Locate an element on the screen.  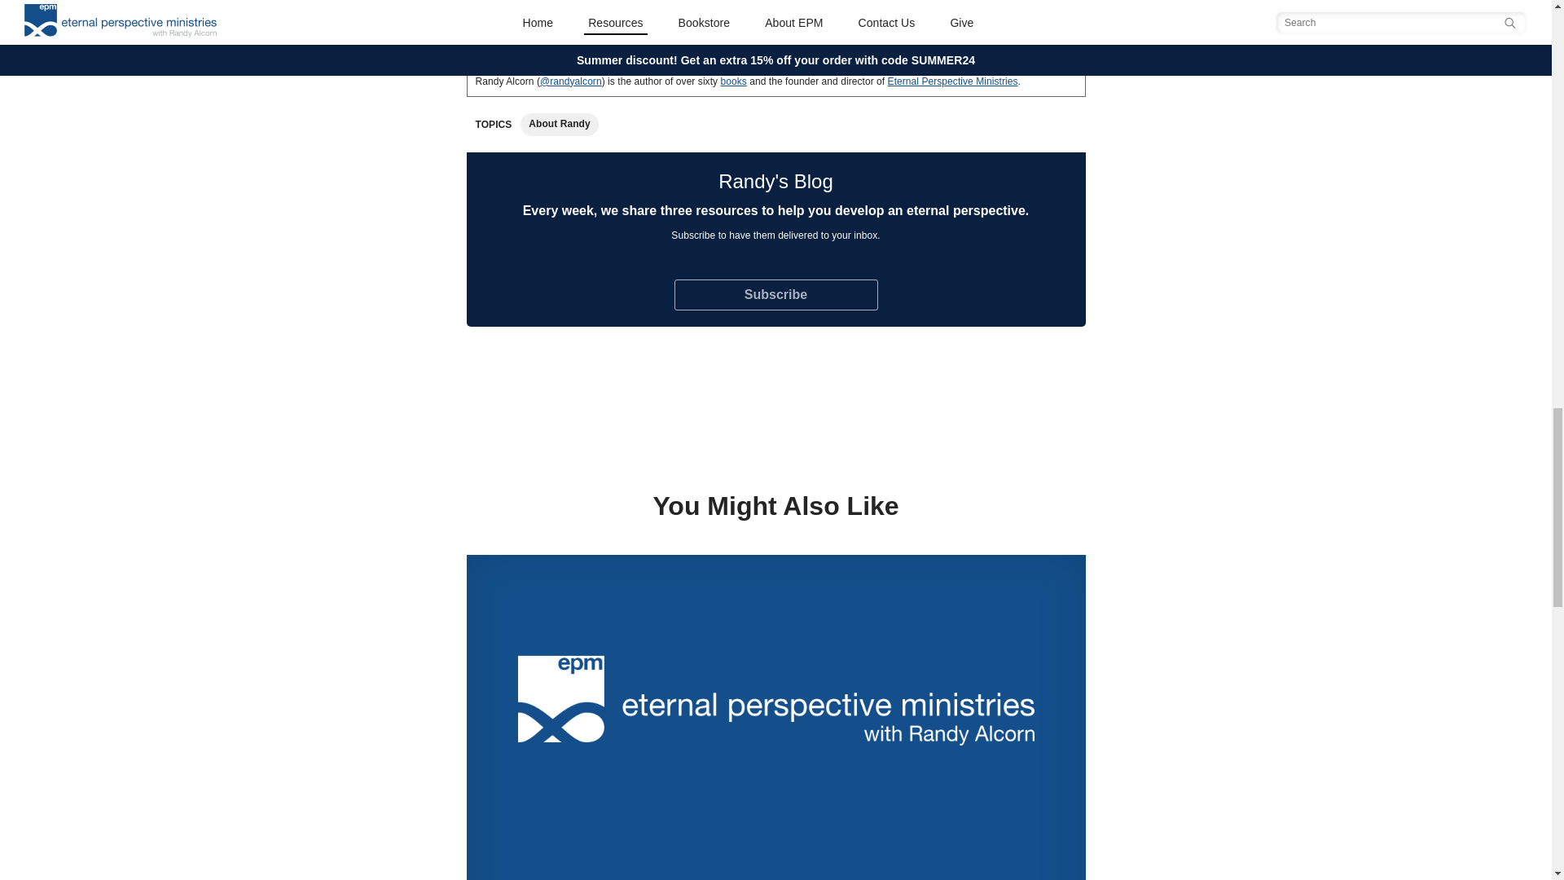
Eternal Perspective Ministries is located at coordinates (953, 81).